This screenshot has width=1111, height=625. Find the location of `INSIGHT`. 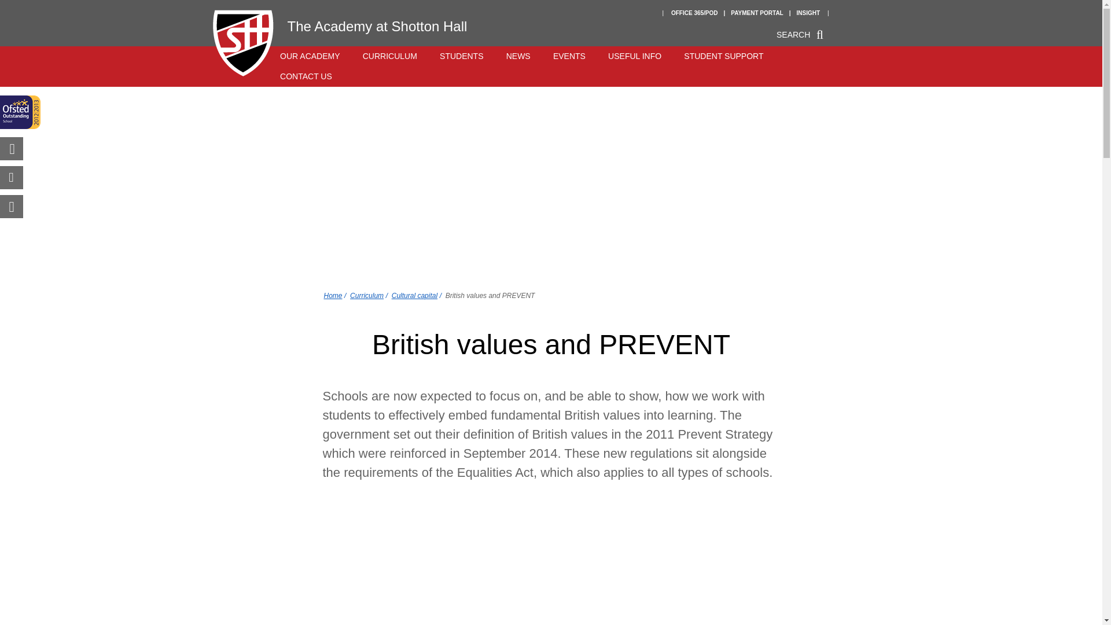

INSIGHT is located at coordinates (808, 13).